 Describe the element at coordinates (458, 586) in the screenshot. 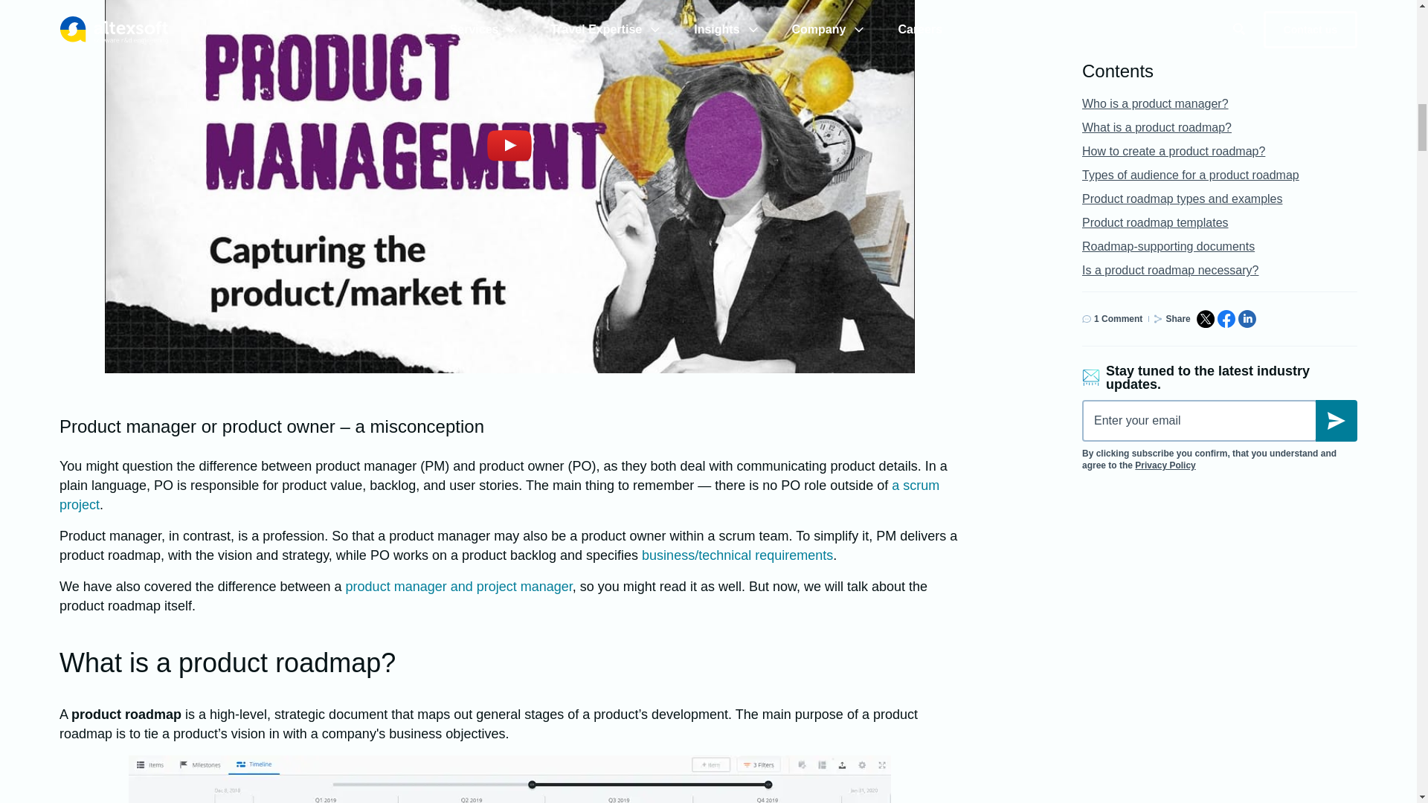

I see `product manager and project manager` at that location.